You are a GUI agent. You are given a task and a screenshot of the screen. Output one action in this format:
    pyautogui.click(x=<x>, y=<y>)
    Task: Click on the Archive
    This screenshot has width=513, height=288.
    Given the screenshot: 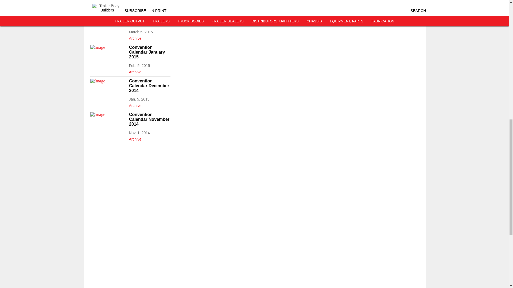 What is the action you would take?
    pyautogui.click(x=149, y=105)
    